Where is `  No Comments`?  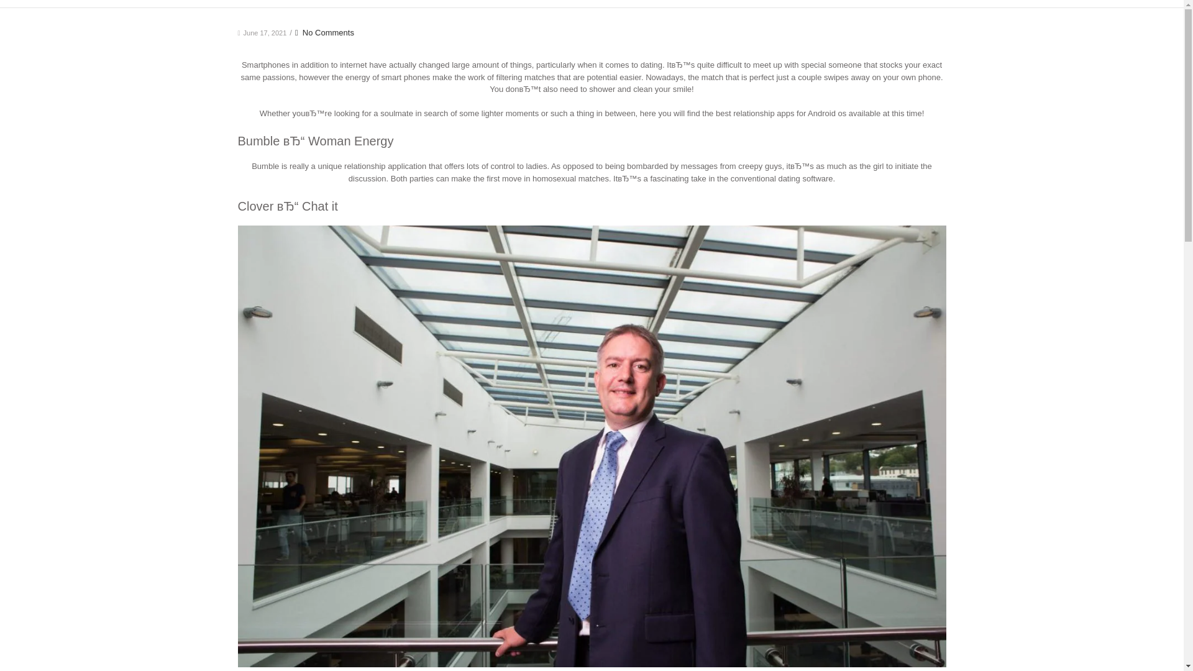   No Comments is located at coordinates (324, 32).